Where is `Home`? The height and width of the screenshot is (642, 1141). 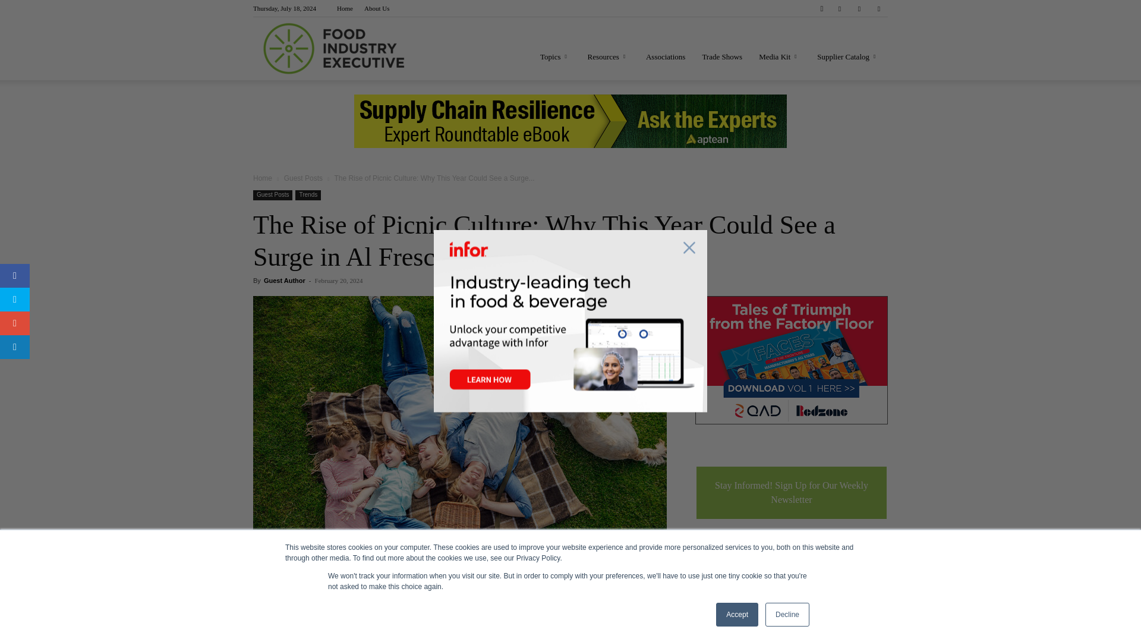 Home is located at coordinates (345, 8).